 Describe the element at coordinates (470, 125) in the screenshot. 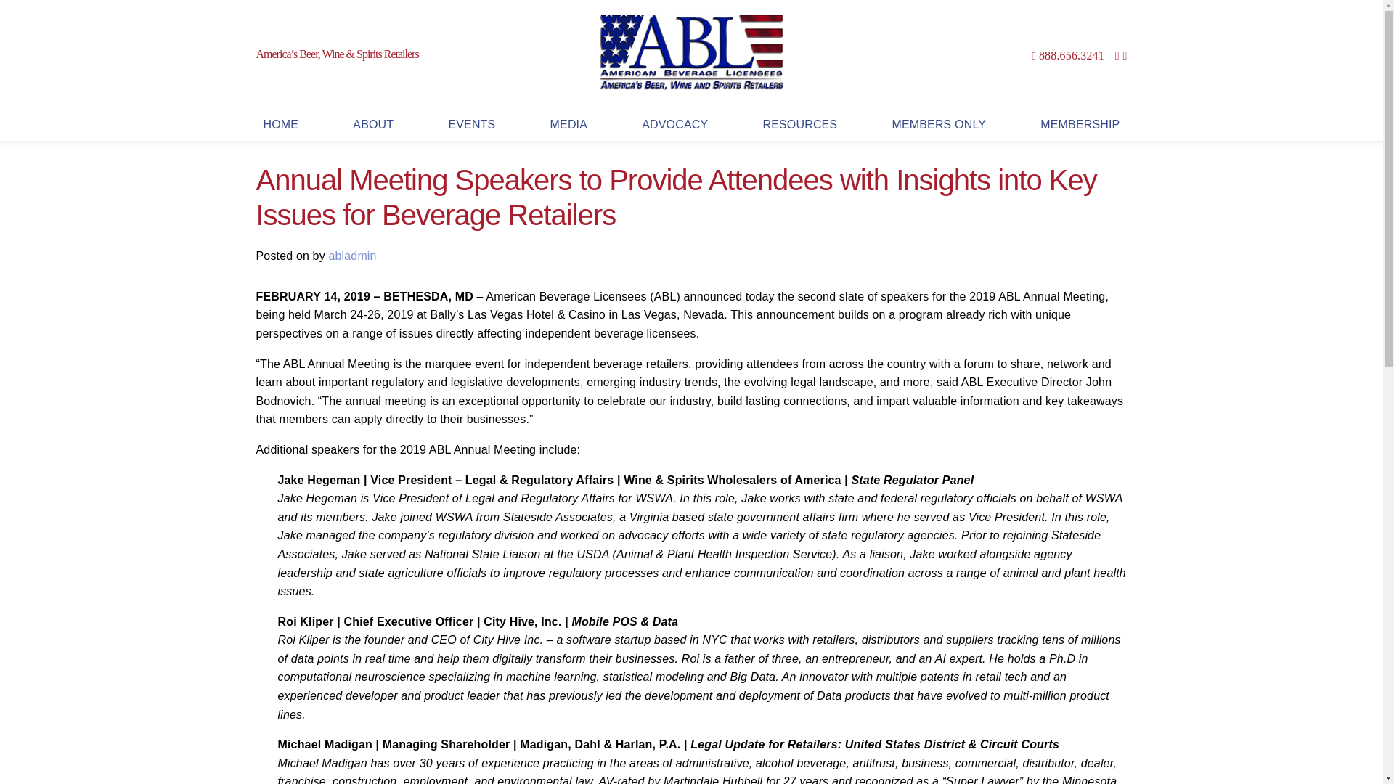

I see `EVENTS` at that location.